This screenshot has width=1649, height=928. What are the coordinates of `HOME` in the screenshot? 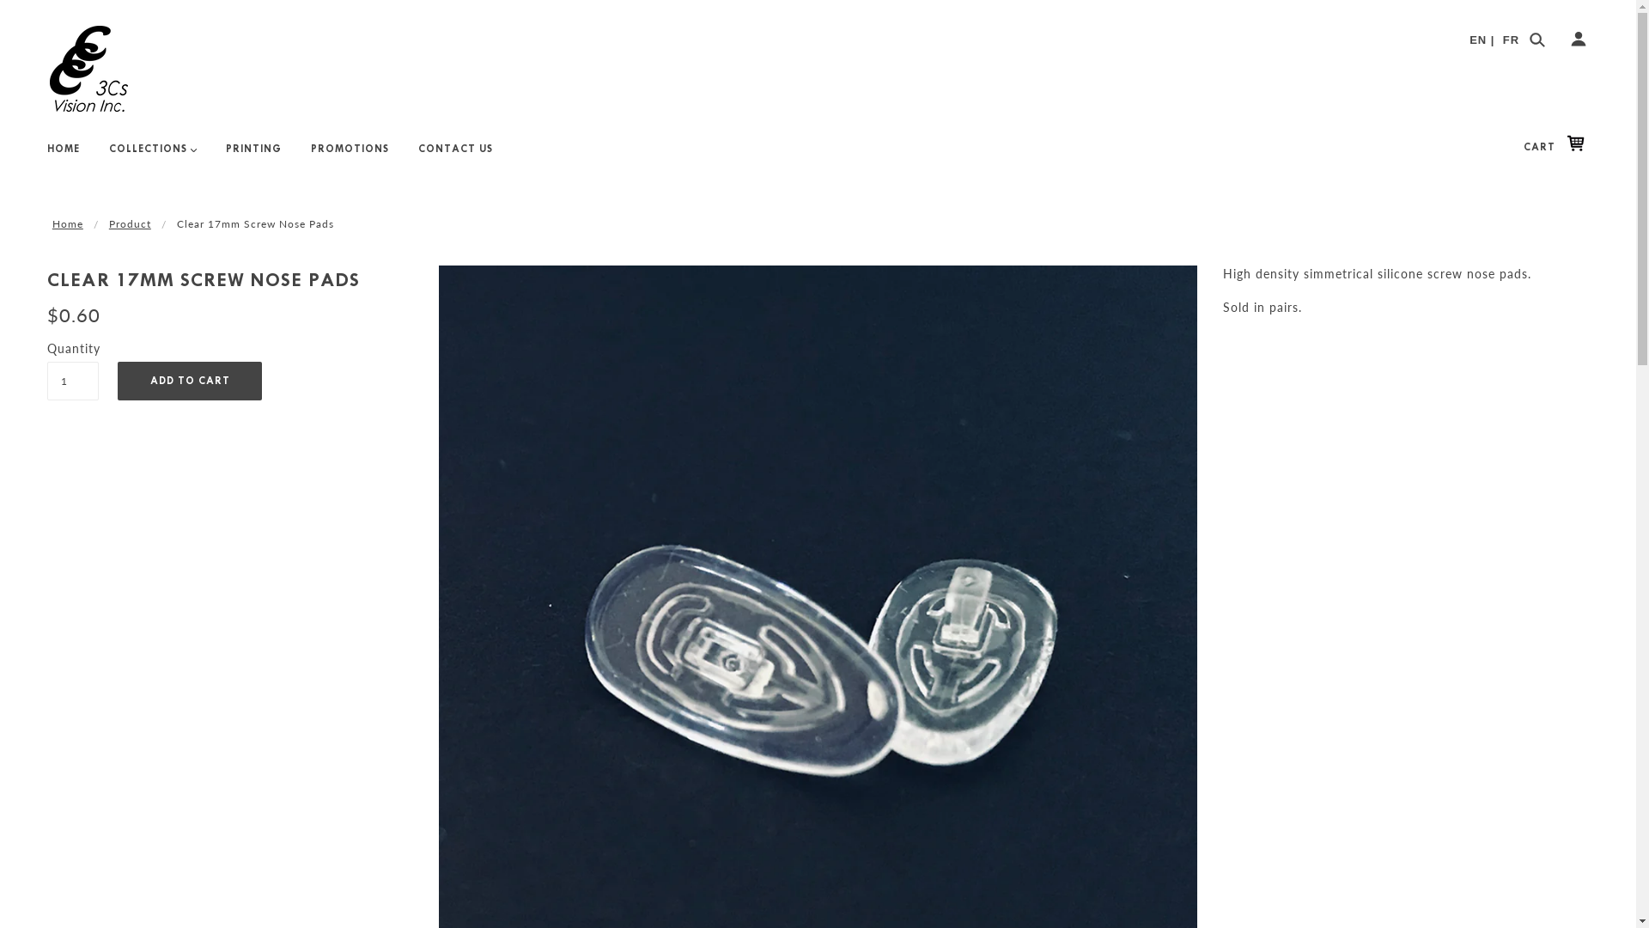 It's located at (64, 156).